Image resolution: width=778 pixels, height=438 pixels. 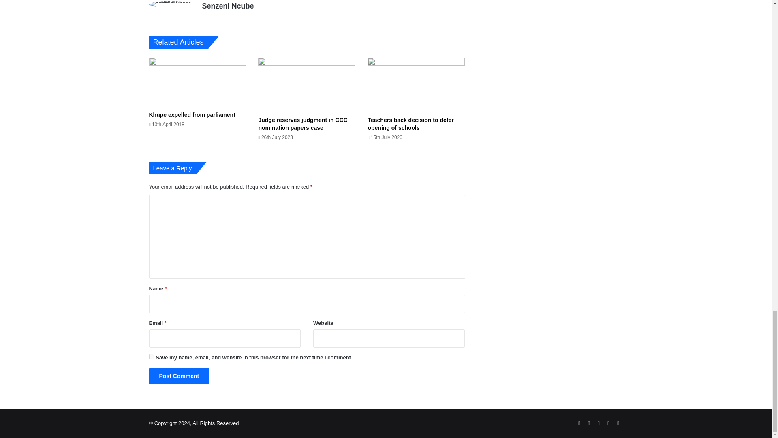 I want to click on yes, so click(x=152, y=356).